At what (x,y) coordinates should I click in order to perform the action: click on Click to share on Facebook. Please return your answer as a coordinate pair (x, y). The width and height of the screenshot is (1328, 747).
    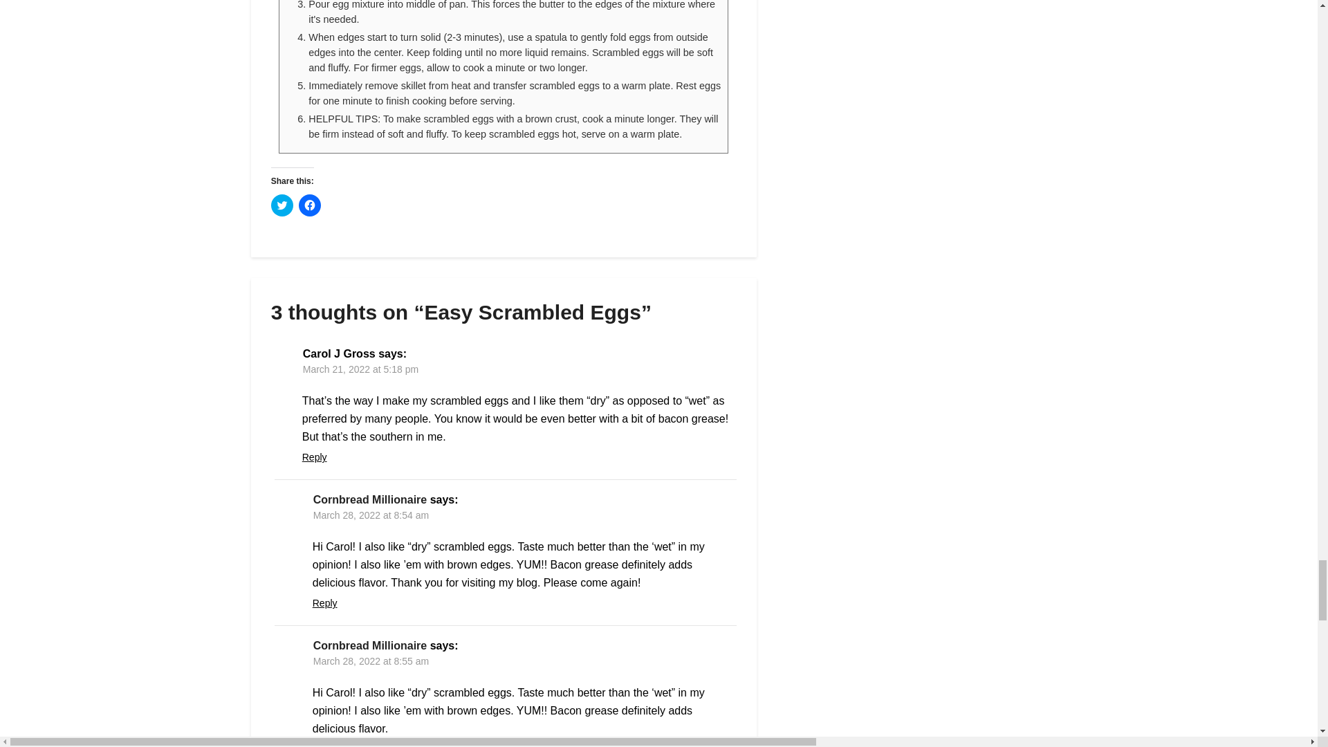
    Looking at the image, I should click on (310, 205).